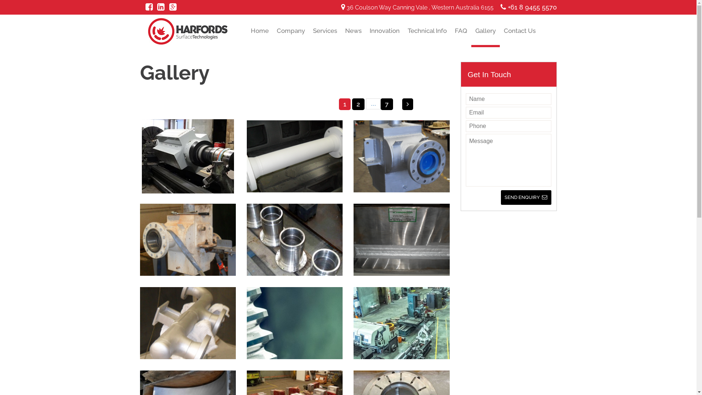 The height and width of the screenshot is (395, 702). What do you see at coordinates (401, 157) in the screenshot?
I see `Heat Exchanger` at bounding box center [401, 157].